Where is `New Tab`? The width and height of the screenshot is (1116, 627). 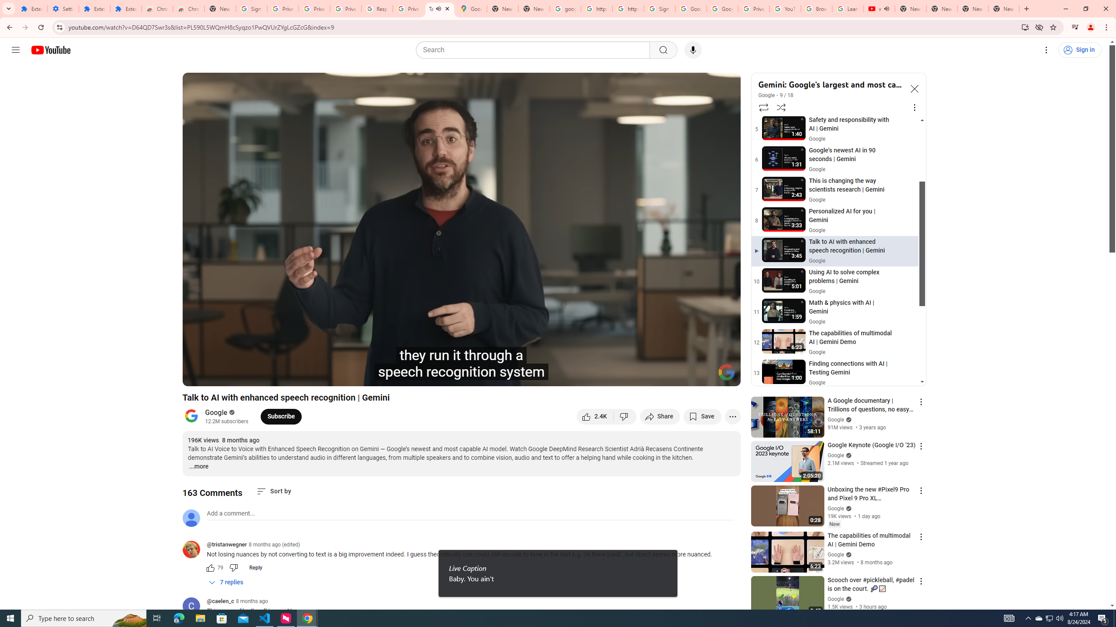 New Tab is located at coordinates (220, 9).